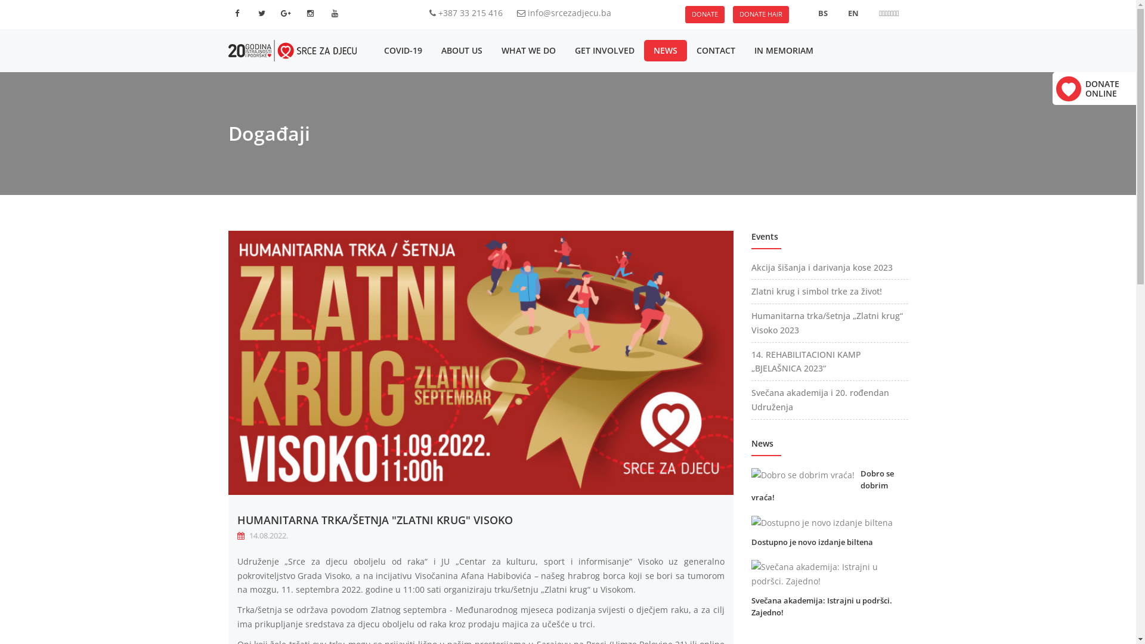 Image resolution: width=1145 pixels, height=644 pixels. I want to click on CONTACT, so click(716, 51).